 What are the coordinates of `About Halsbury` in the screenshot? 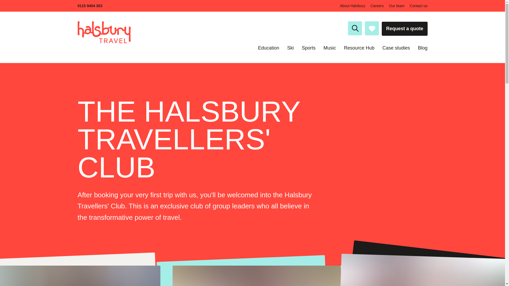 It's located at (353, 6).